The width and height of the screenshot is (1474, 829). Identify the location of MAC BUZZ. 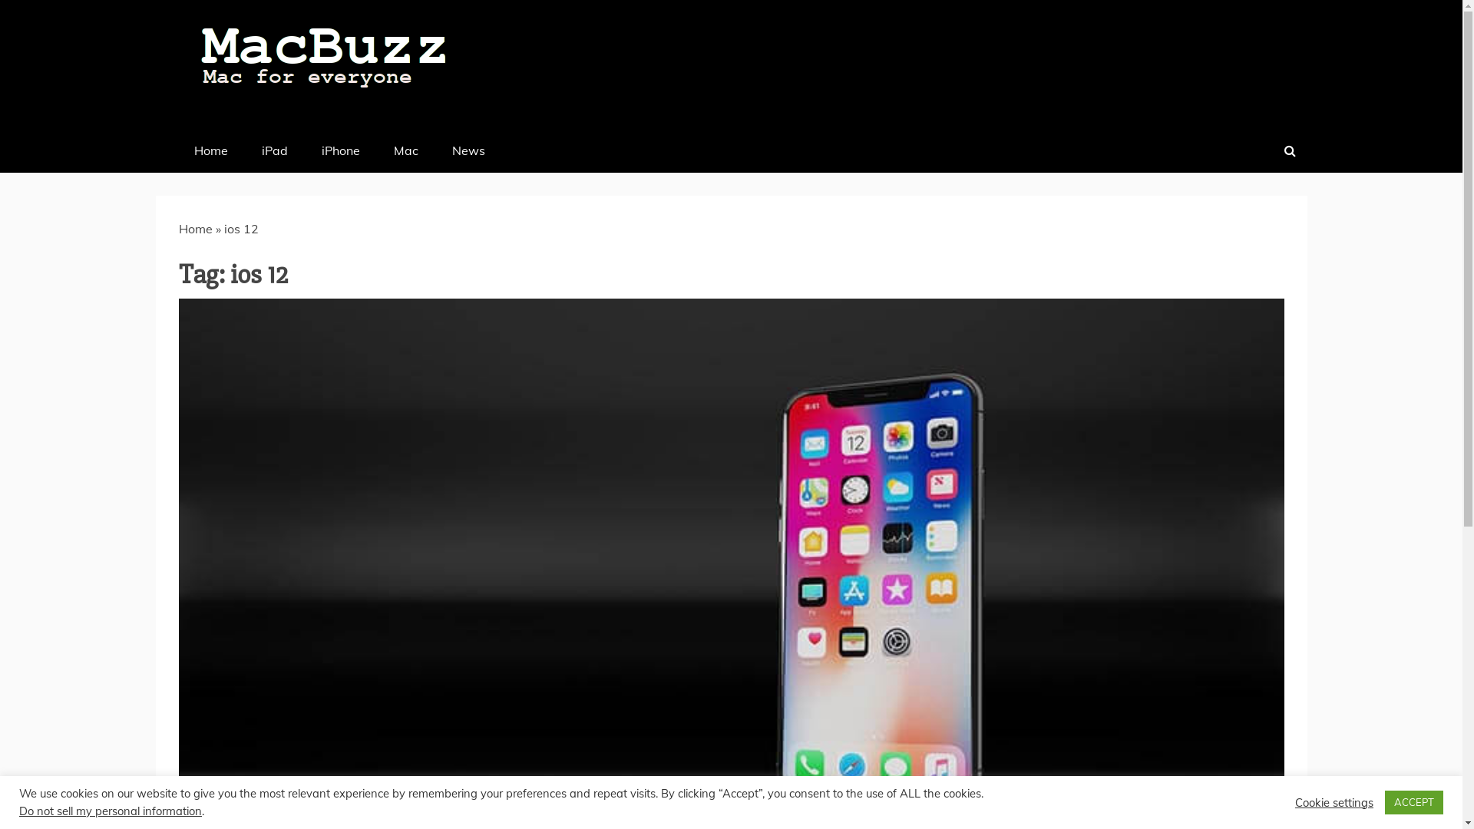
(292, 135).